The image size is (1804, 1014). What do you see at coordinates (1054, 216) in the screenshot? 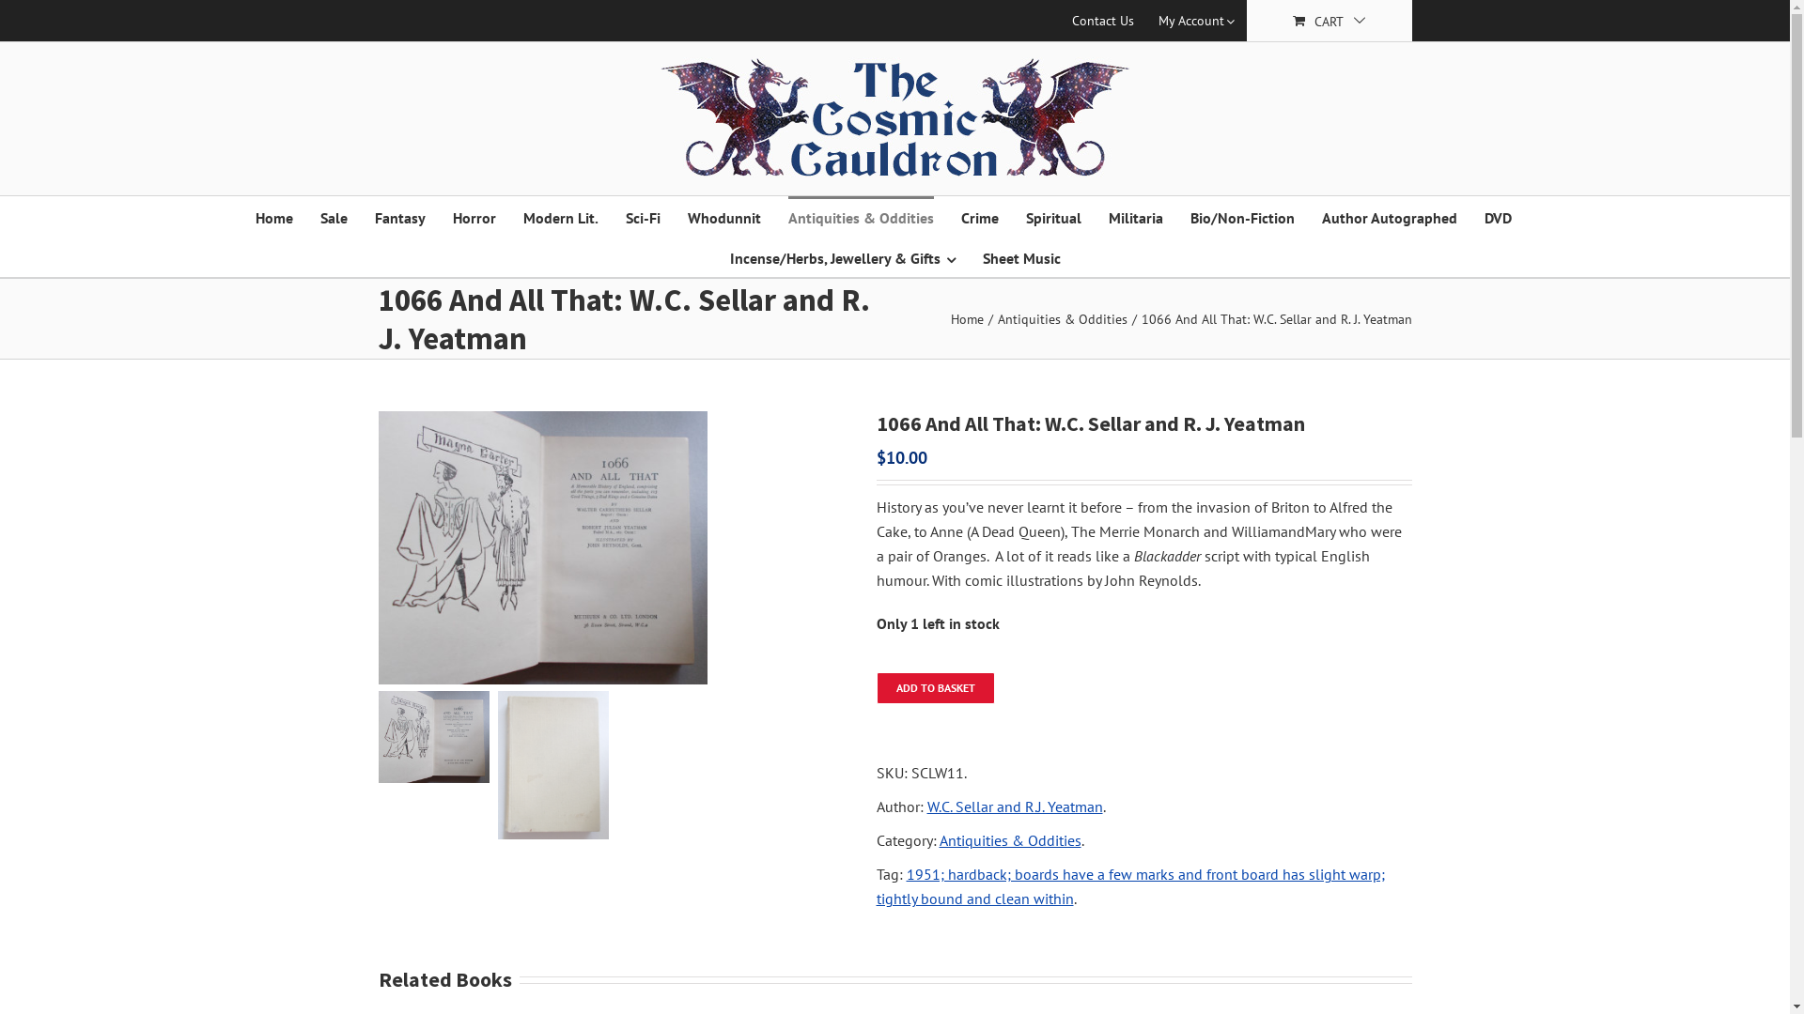
I see `Spiritual` at bounding box center [1054, 216].